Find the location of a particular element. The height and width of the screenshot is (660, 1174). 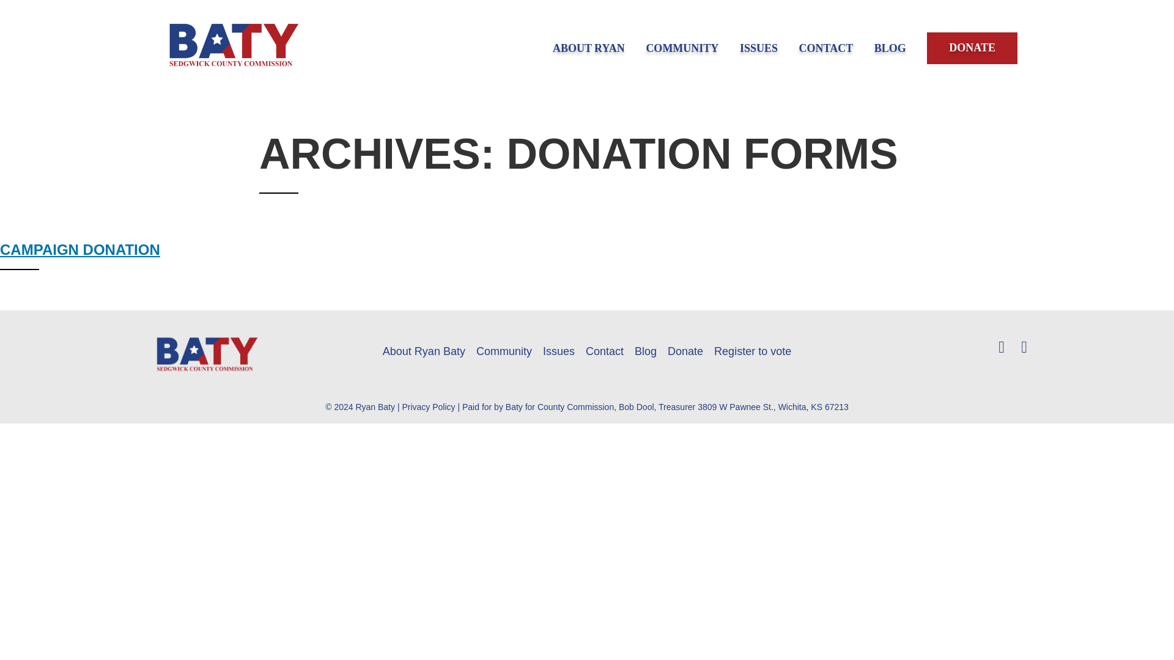

CONTACT is located at coordinates (826, 48).